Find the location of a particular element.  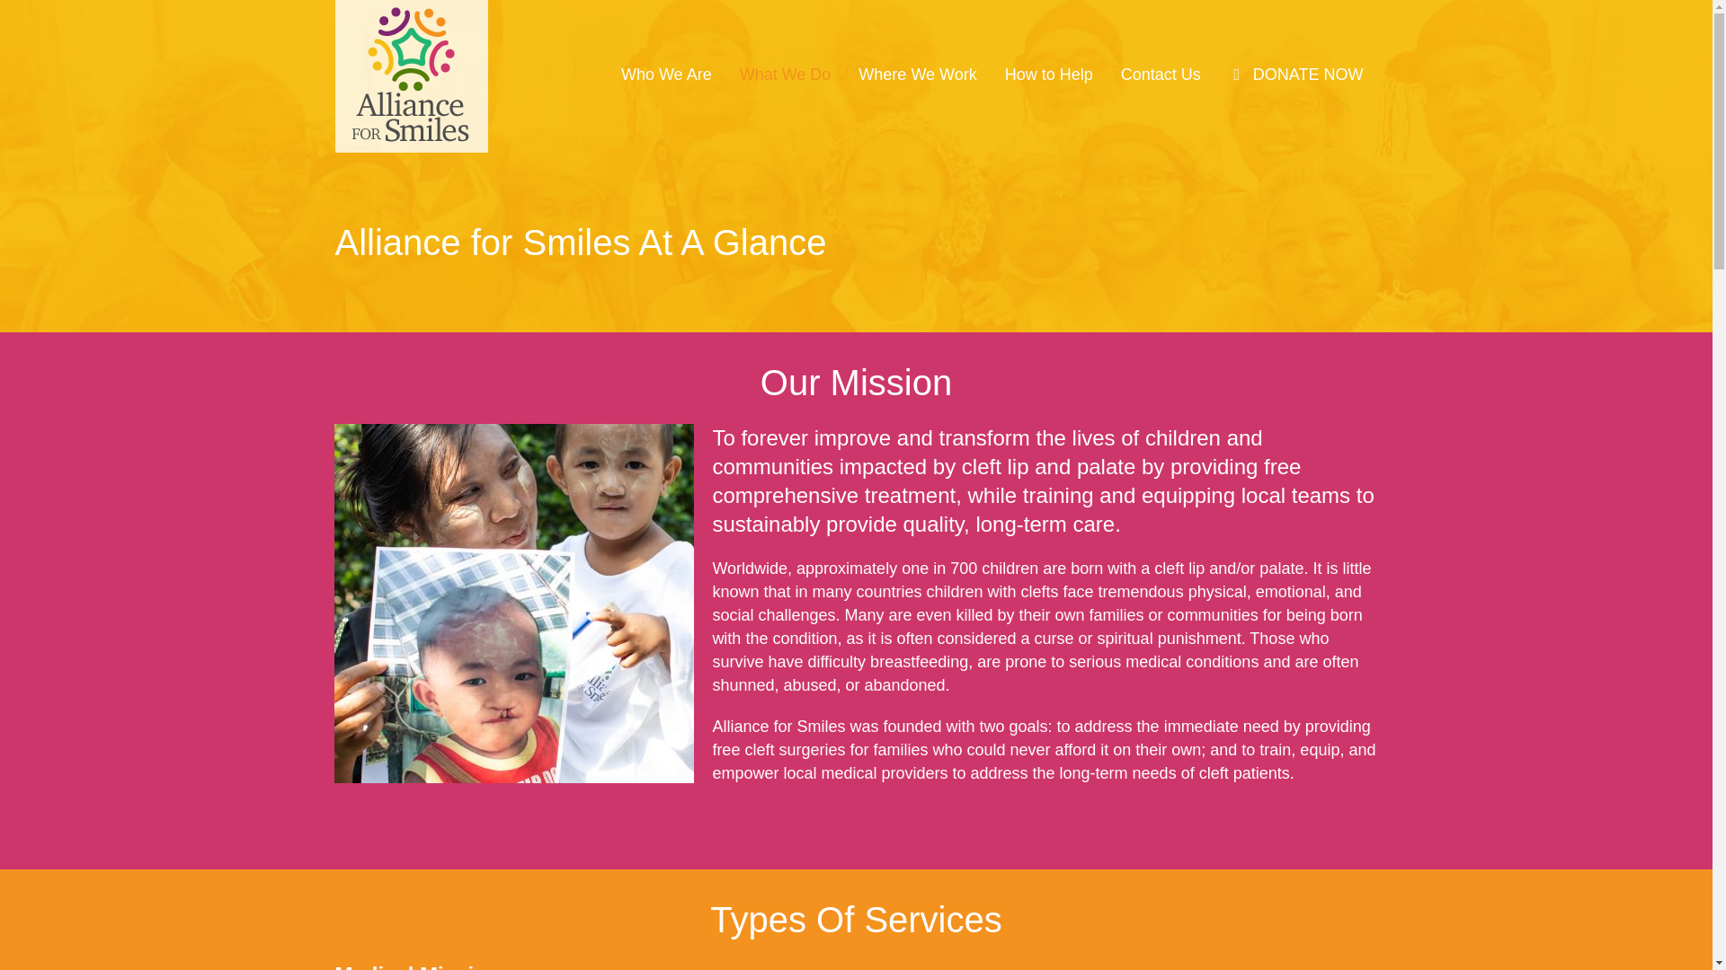

Who We Are is located at coordinates (665, 73).